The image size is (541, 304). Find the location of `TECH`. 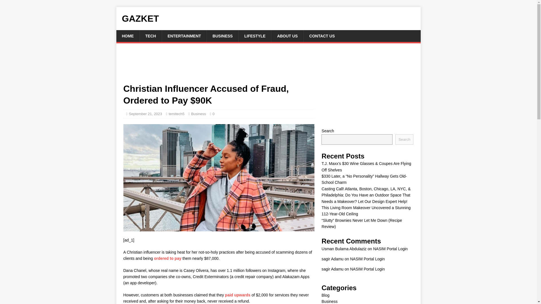

TECH is located at coordinates (150, 36).